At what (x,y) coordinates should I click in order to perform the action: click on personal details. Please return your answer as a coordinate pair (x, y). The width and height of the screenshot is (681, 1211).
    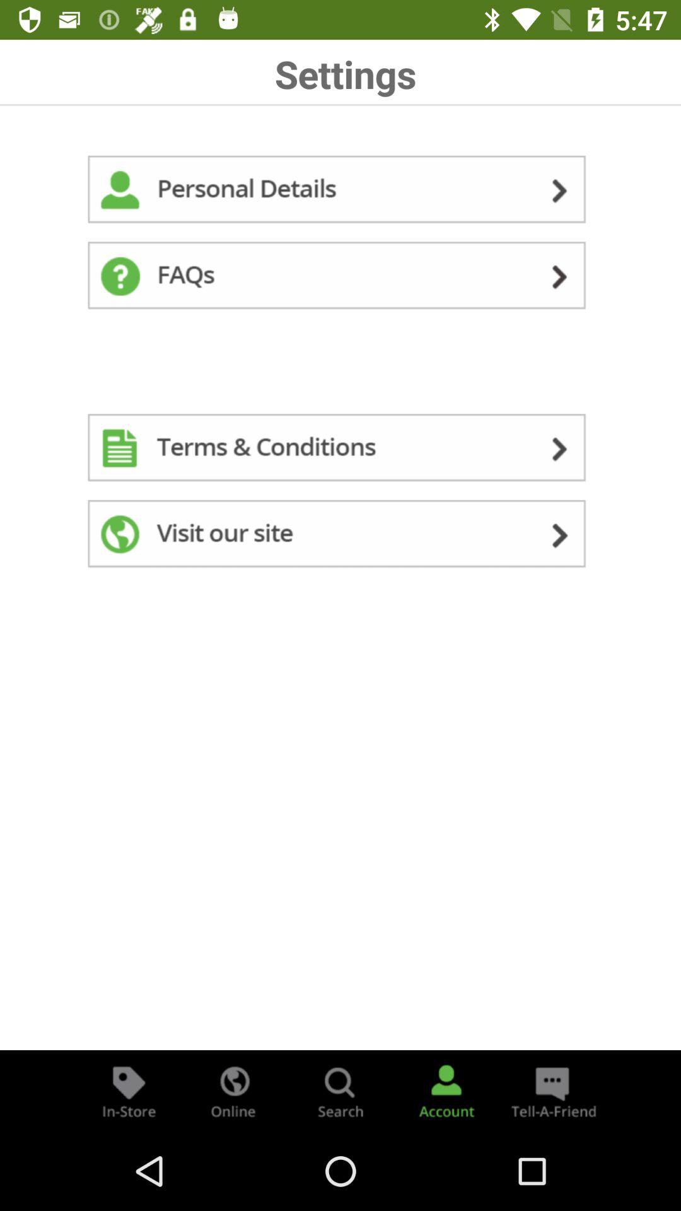
    Looking at the image, I should click on (340, 192).